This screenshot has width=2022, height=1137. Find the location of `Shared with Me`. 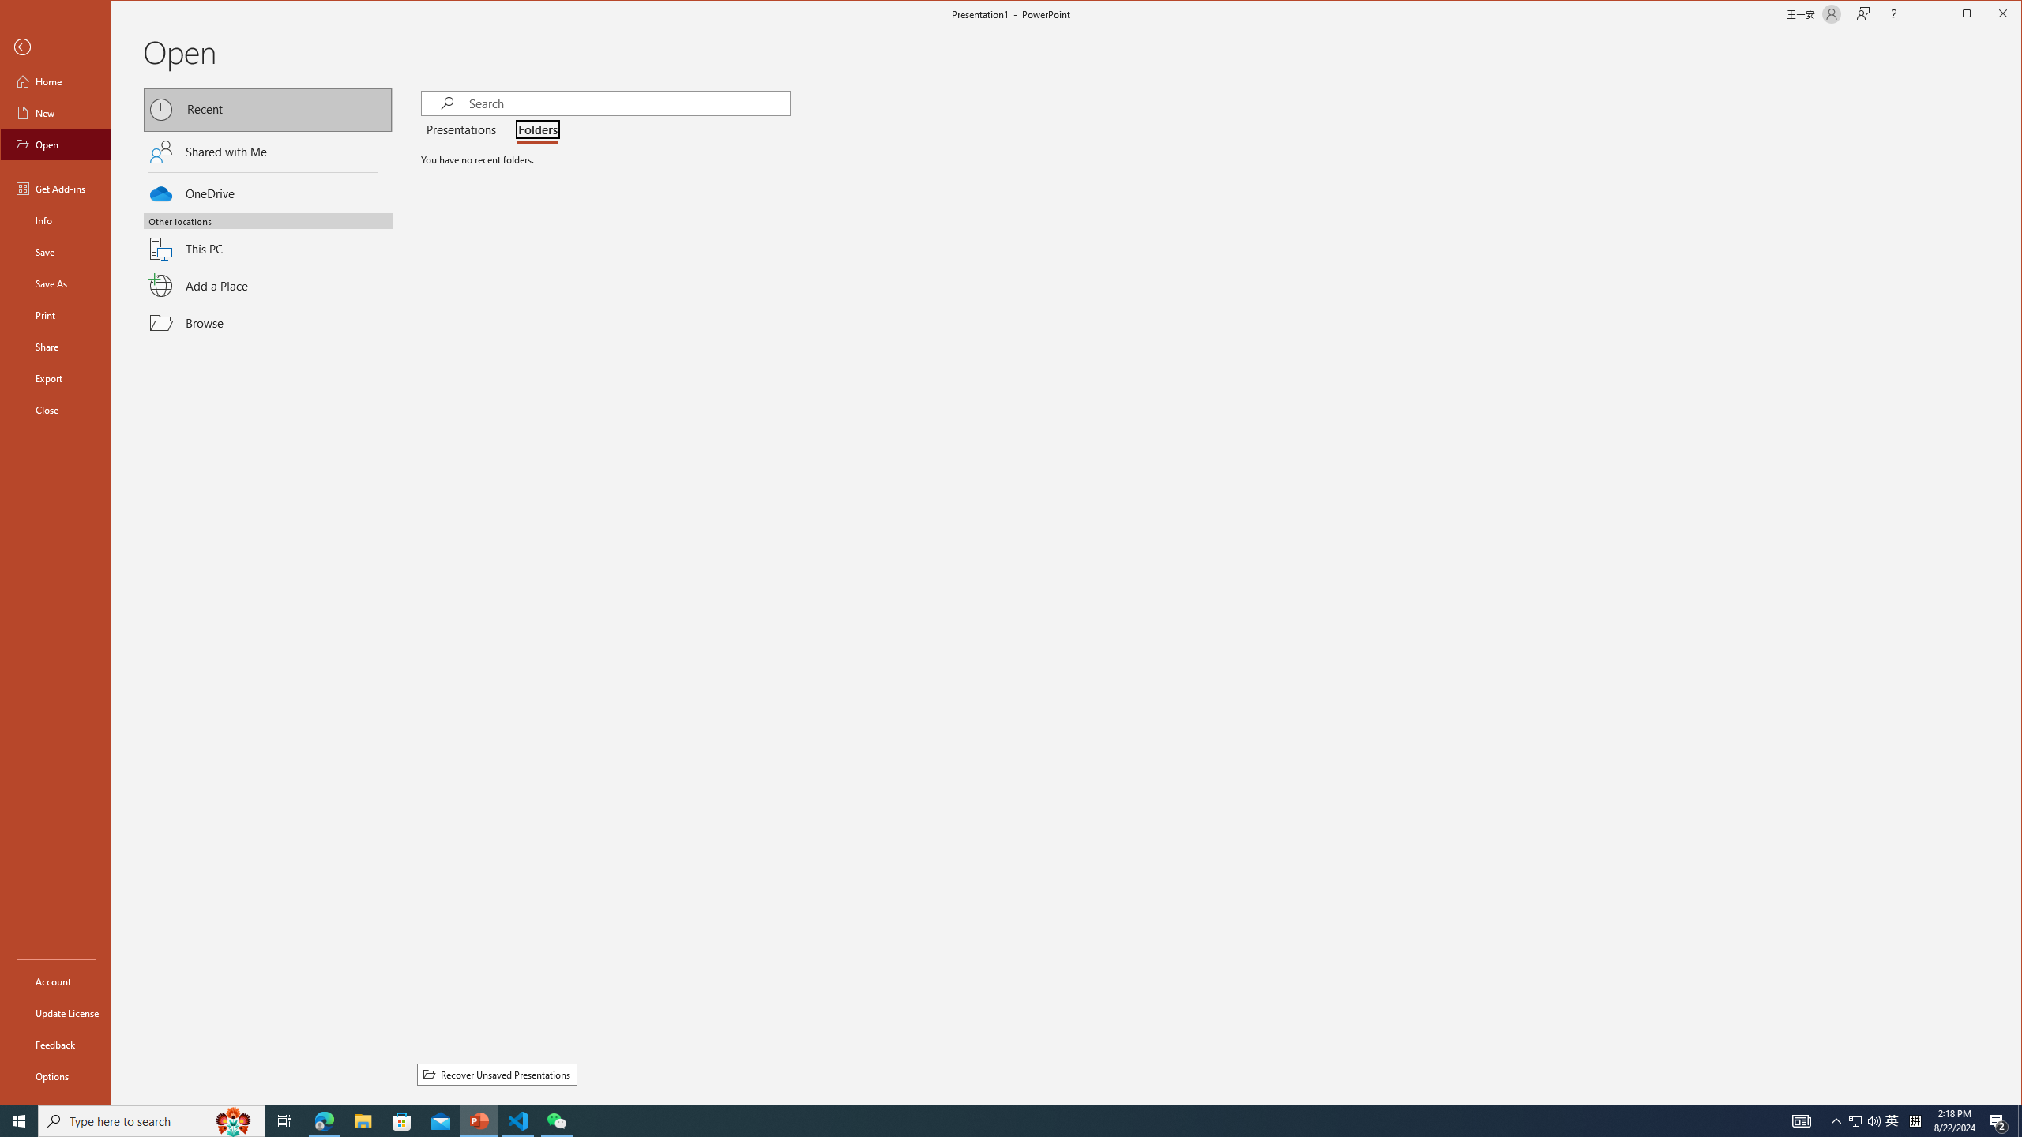

Shared with Me is located at coordinates (269, 152).